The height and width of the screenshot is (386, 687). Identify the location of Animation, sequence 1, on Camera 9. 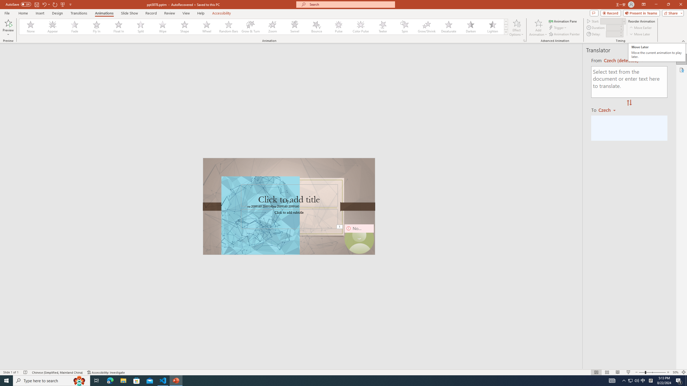
(340, 227).